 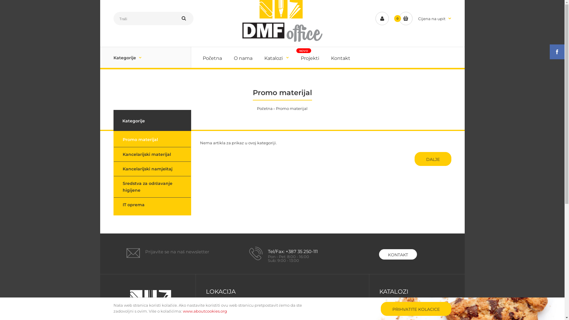 I want to click on IT oprema, so click(x=152, y=205).